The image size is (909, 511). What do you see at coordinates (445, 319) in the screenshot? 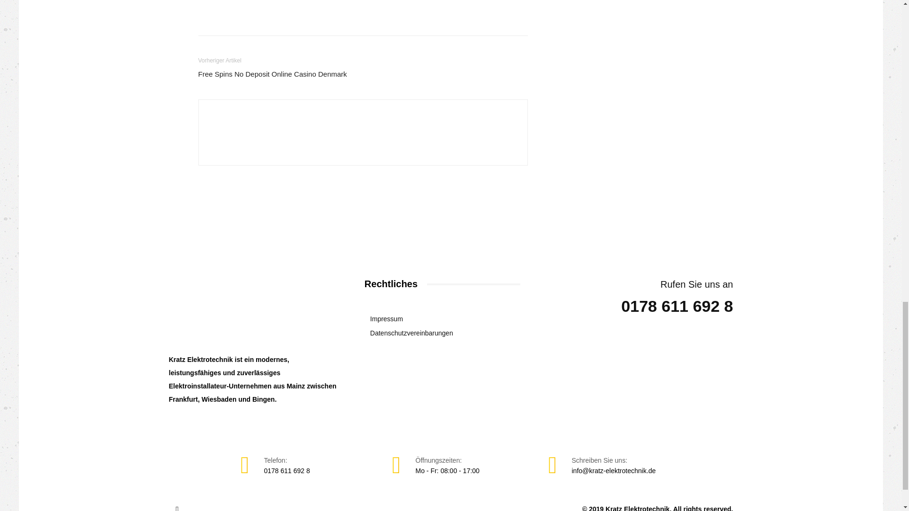
I see `Impressum` at bounding box center [445, 319].